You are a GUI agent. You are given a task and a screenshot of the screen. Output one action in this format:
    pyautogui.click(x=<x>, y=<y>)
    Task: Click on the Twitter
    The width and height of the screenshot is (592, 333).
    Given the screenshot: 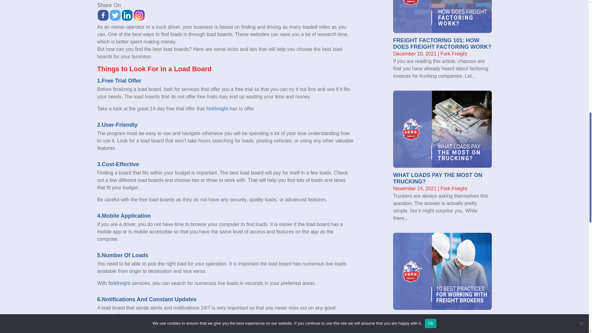 What is the action you would take?
    pyautogui.click(x=115, y=15)
    